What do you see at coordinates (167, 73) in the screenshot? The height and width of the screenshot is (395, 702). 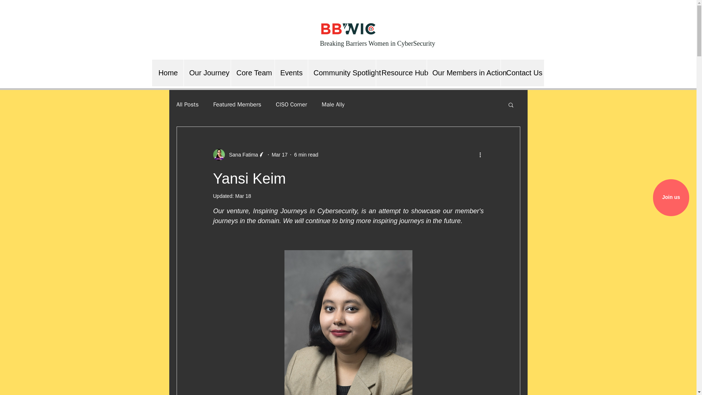 I see `Home` at bounding box center [167, 73].